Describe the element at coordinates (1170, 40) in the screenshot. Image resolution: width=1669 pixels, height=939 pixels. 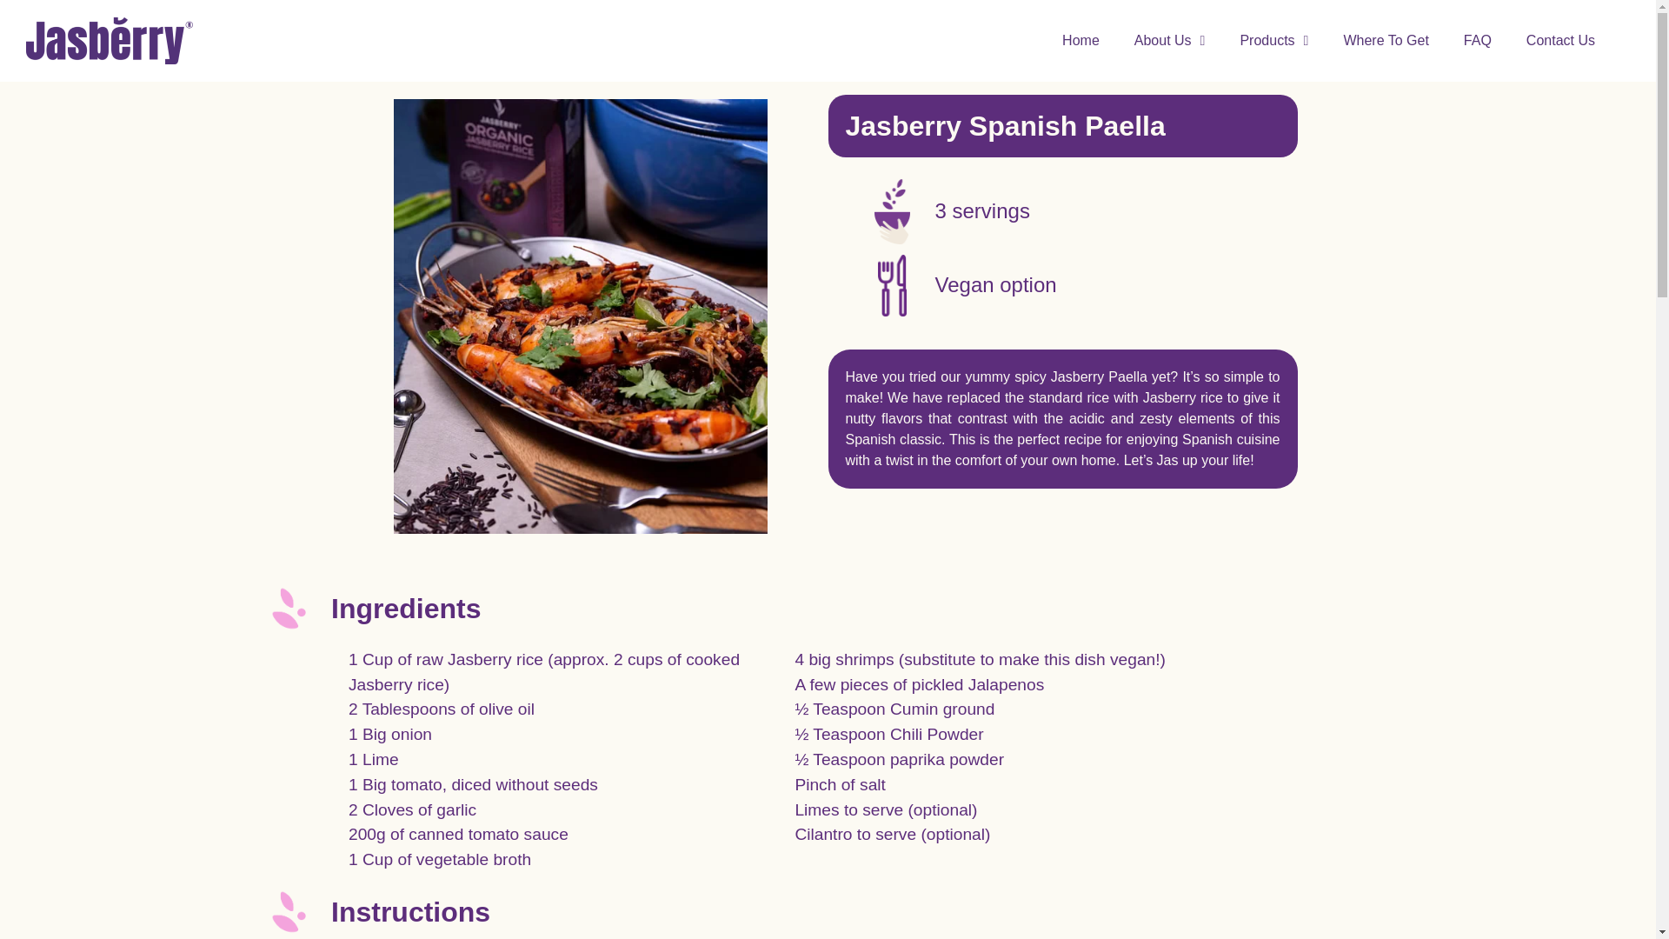
I see `About Us` at that location.